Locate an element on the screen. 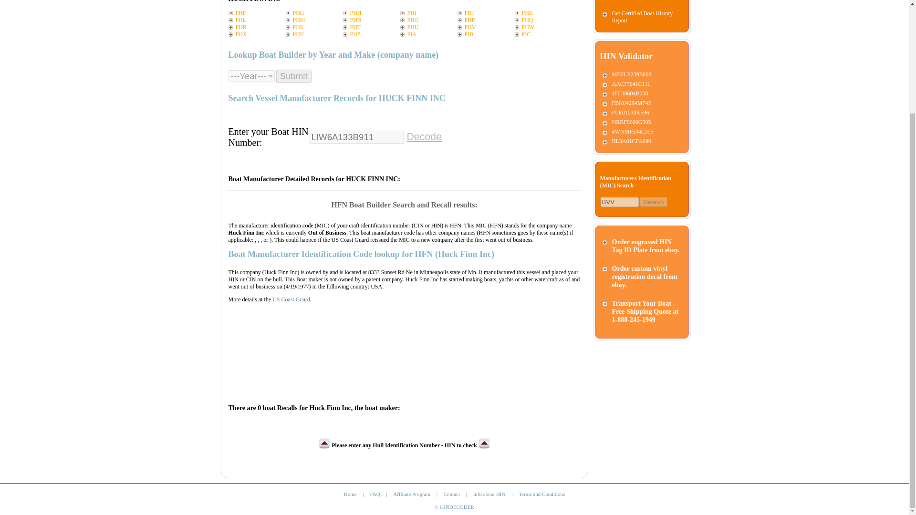 The height and width of the screenshot is (515, 916). PHY is located at coordinates (314, 34).